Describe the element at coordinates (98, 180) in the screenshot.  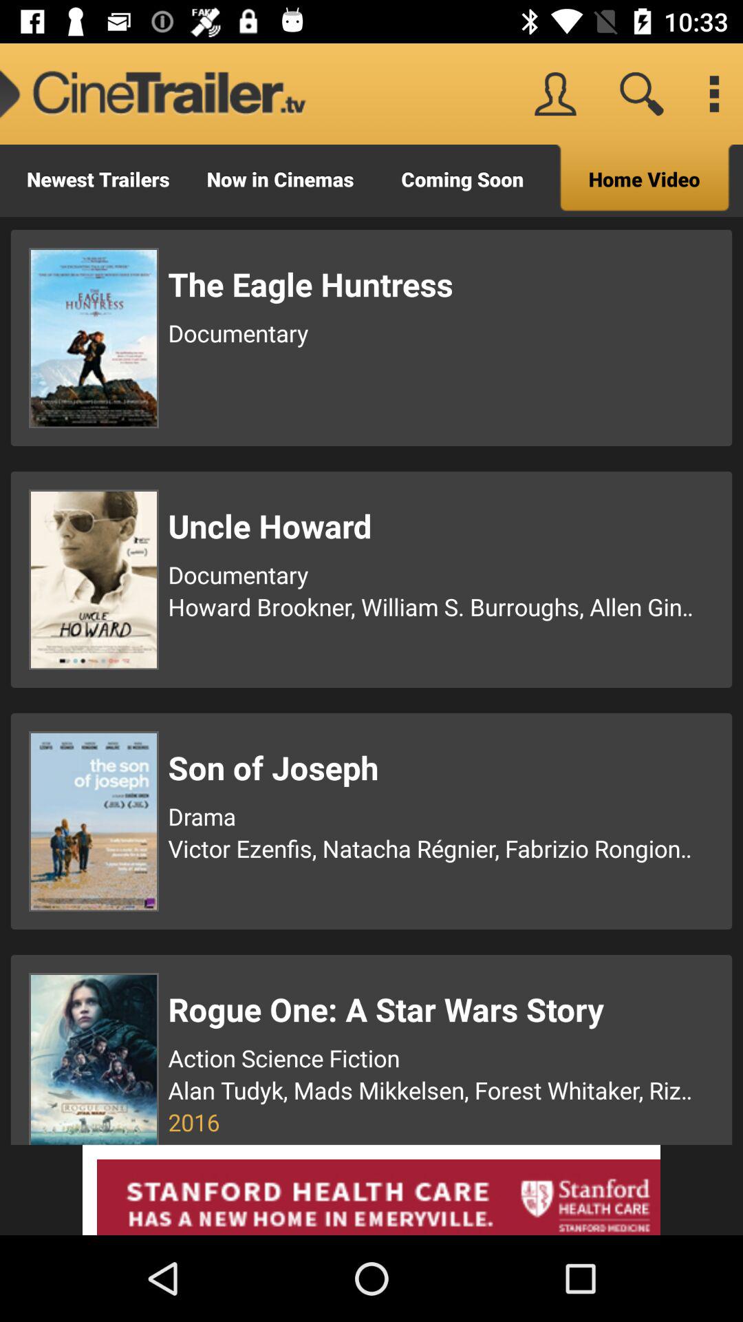
I see `flip until newest trailers` at that location.